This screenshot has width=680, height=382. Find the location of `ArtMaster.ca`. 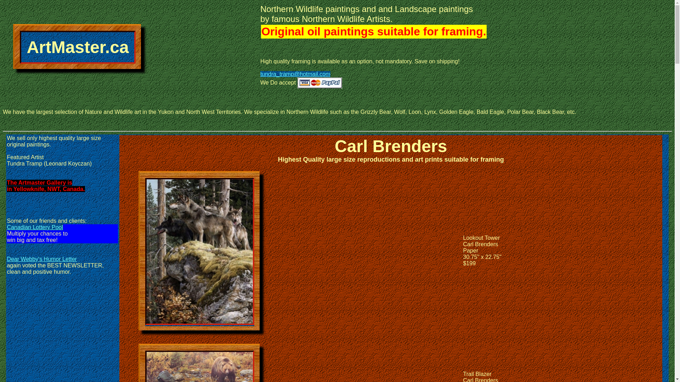

ArtMaster.ca is located at coordinates (78, 47).